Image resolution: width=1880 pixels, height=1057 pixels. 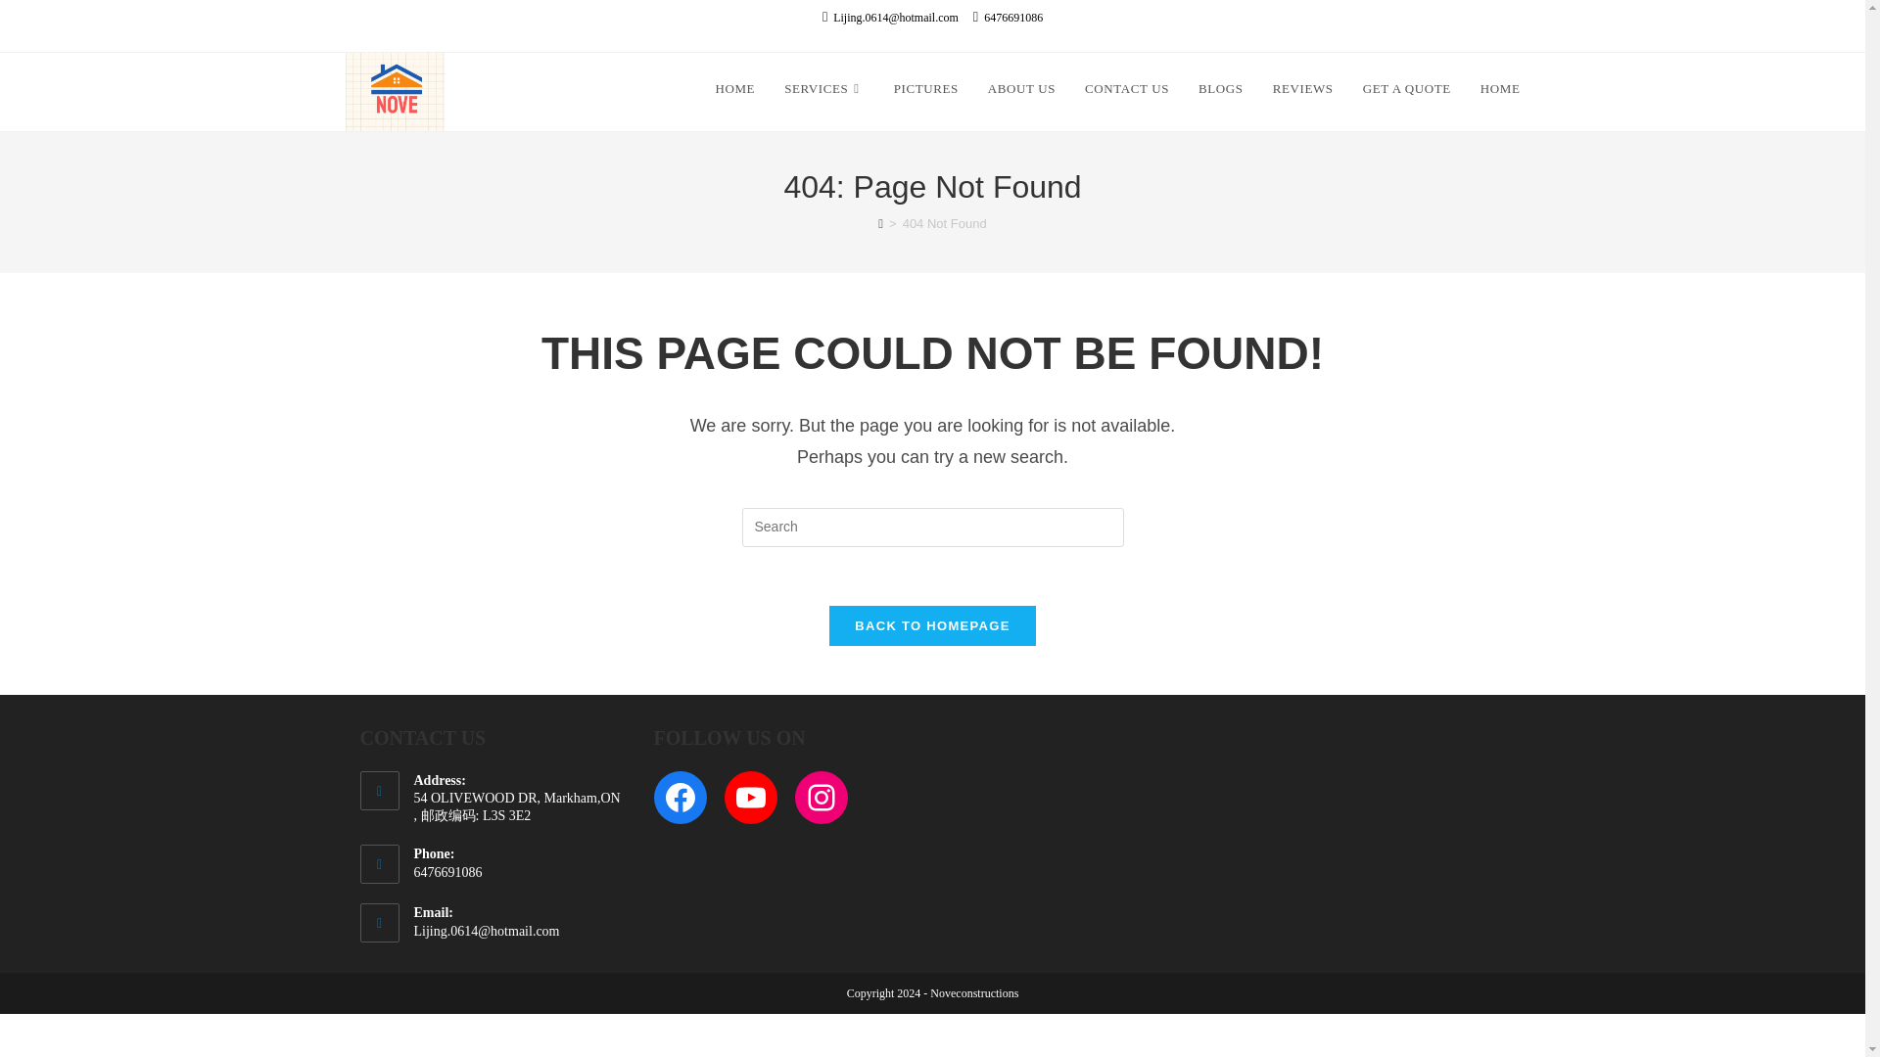 What do you see at coordinates (1126, 89) in the screenshot?
I see `CONTACT US` at bounding box center [1126, 89].